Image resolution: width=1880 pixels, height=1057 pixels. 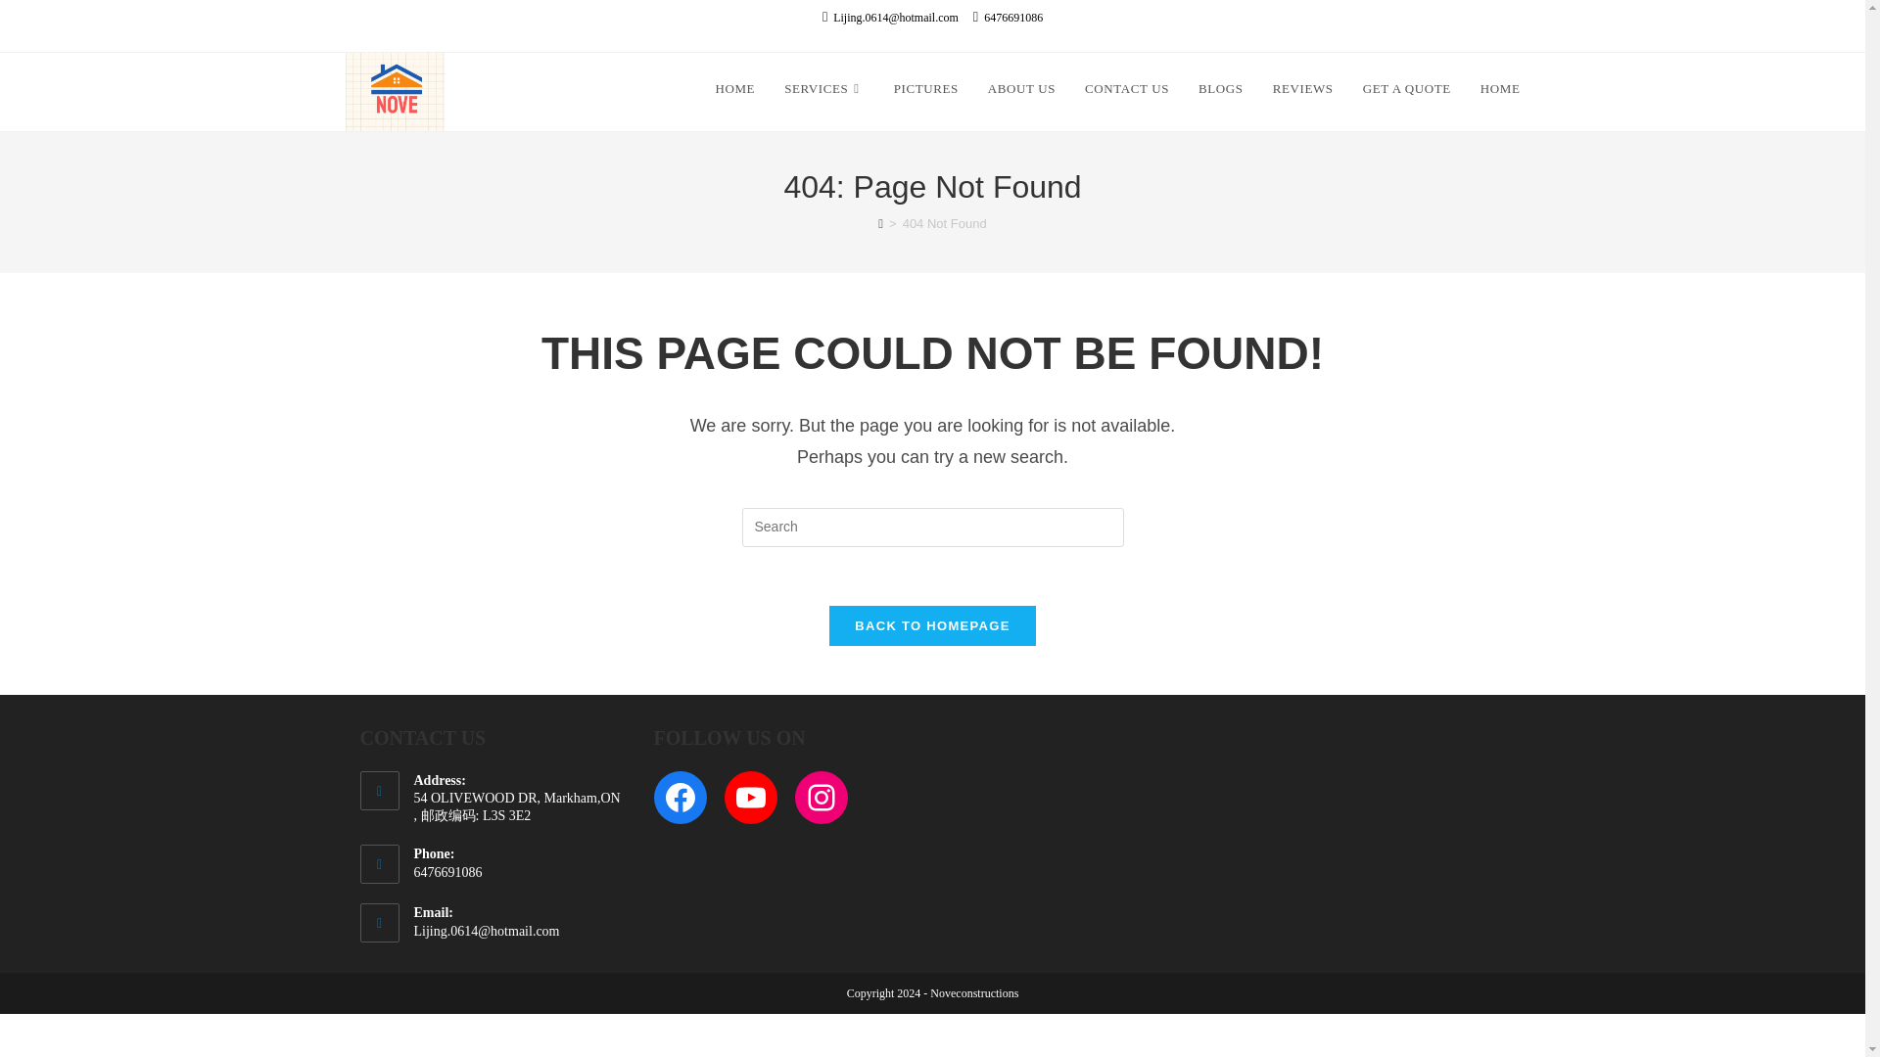 What do you see at coordinates (1126, 89) in the screenshot?
I see `CONTACT US` at bounding box center [1126, 89].